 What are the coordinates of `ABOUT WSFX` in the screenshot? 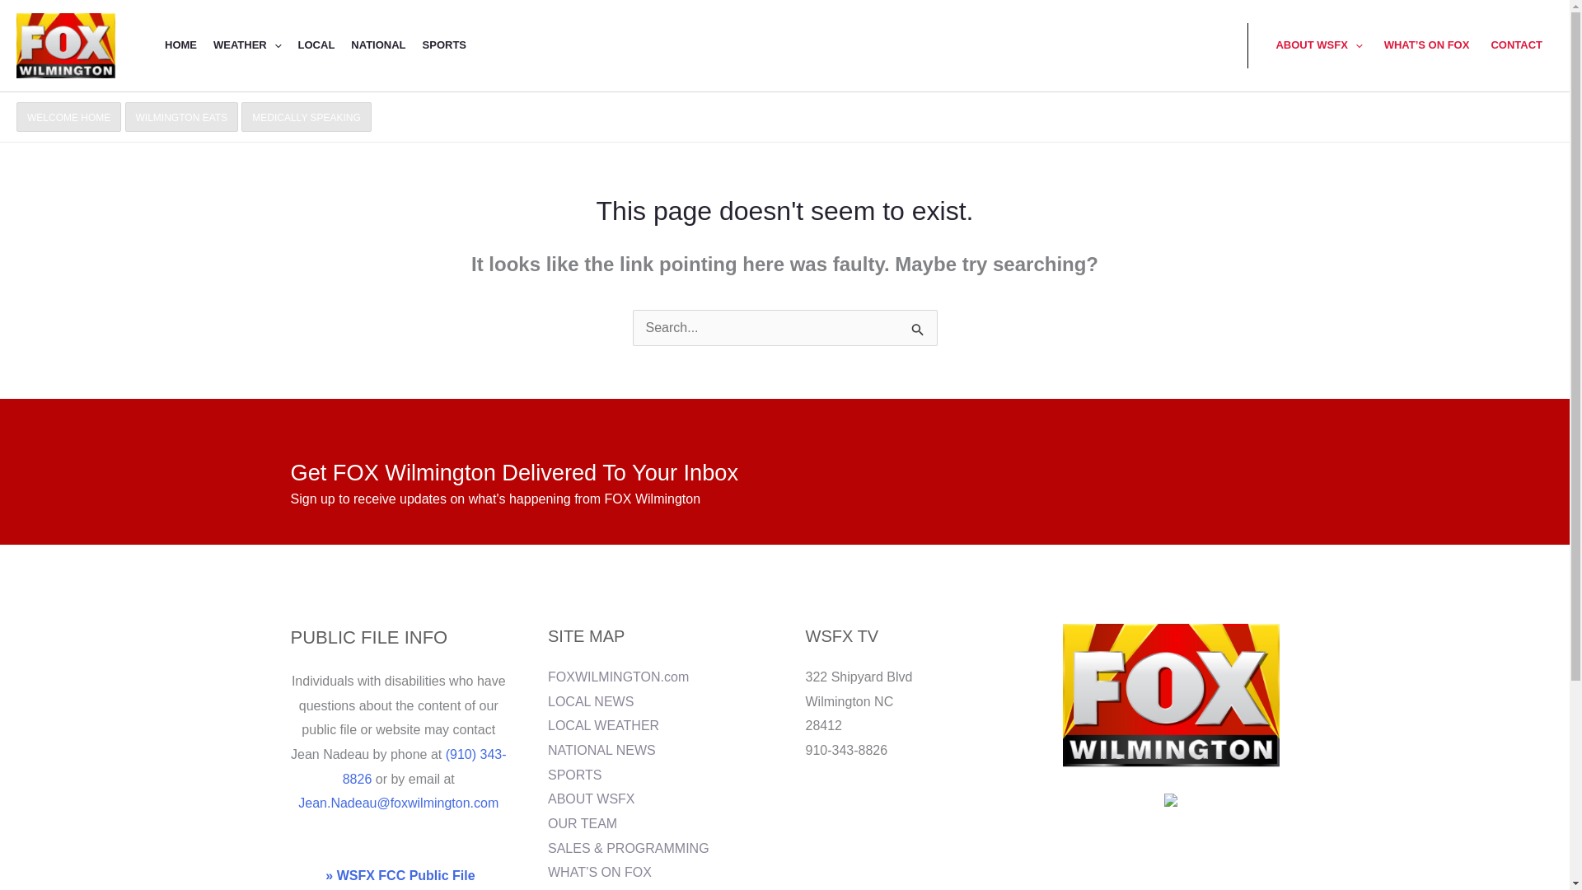 It's located at (1318, 44).